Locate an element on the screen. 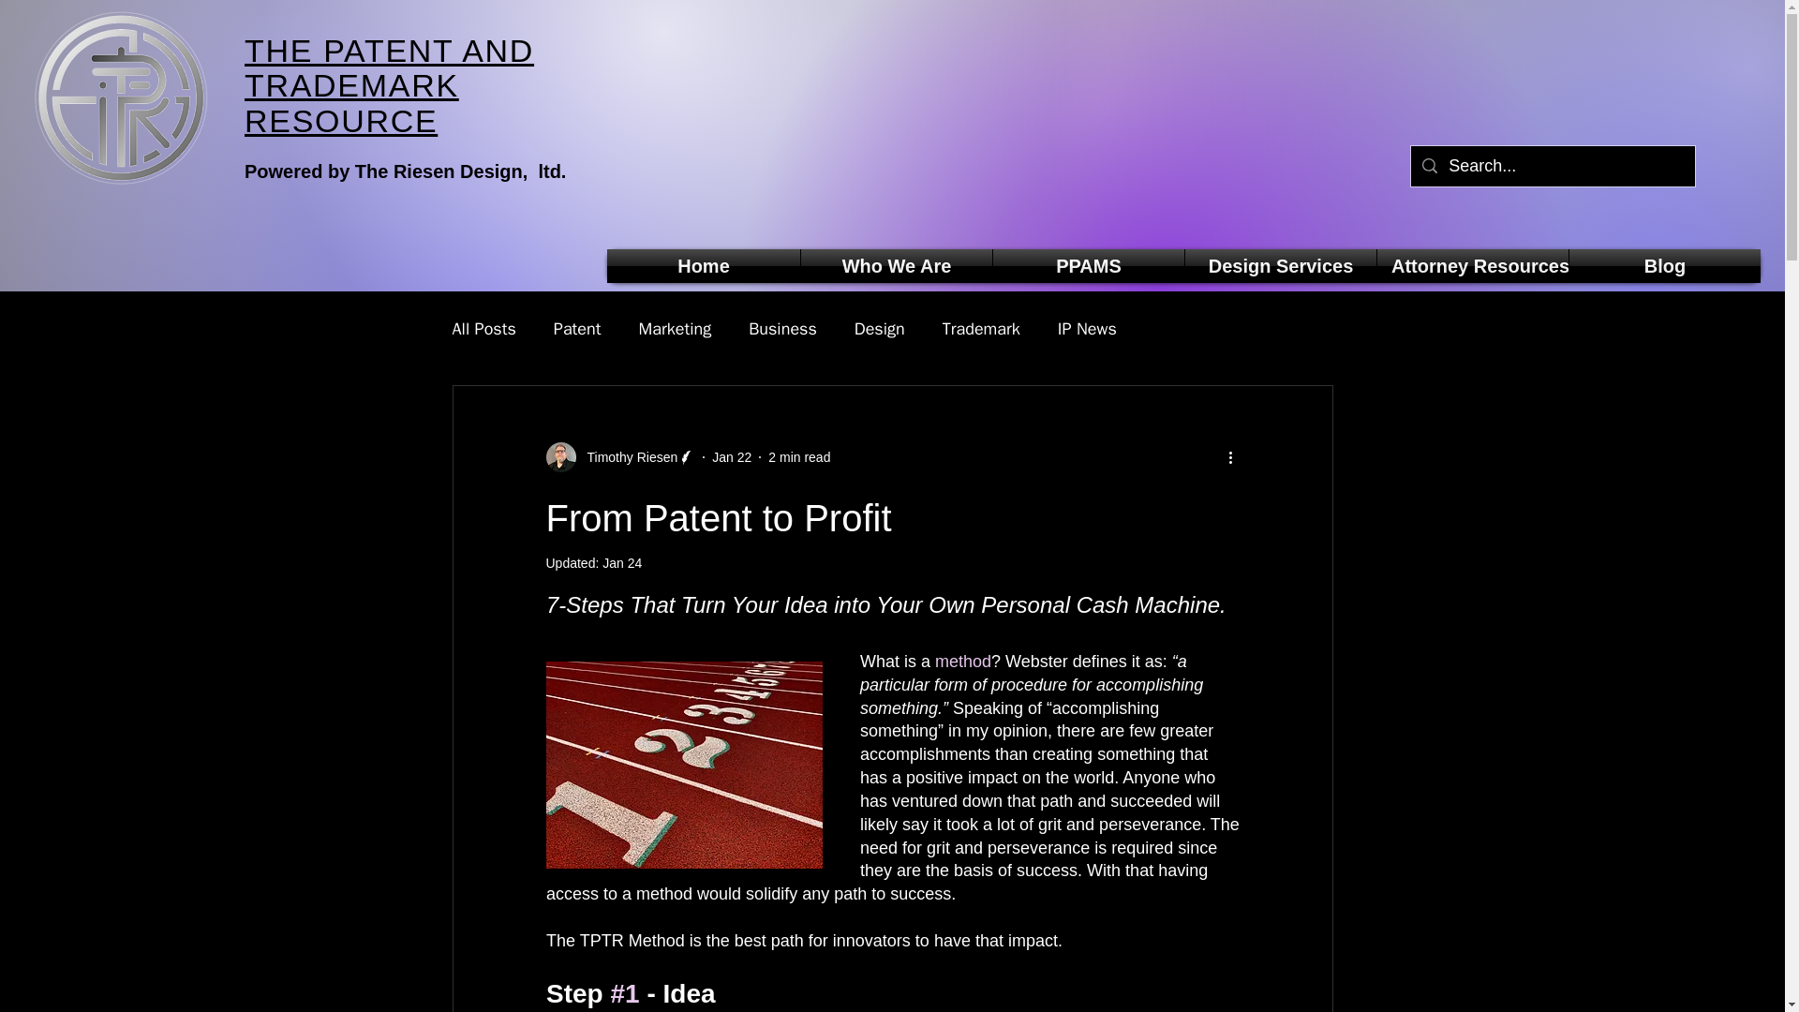  All Posts is located at coordinates (483, 328).